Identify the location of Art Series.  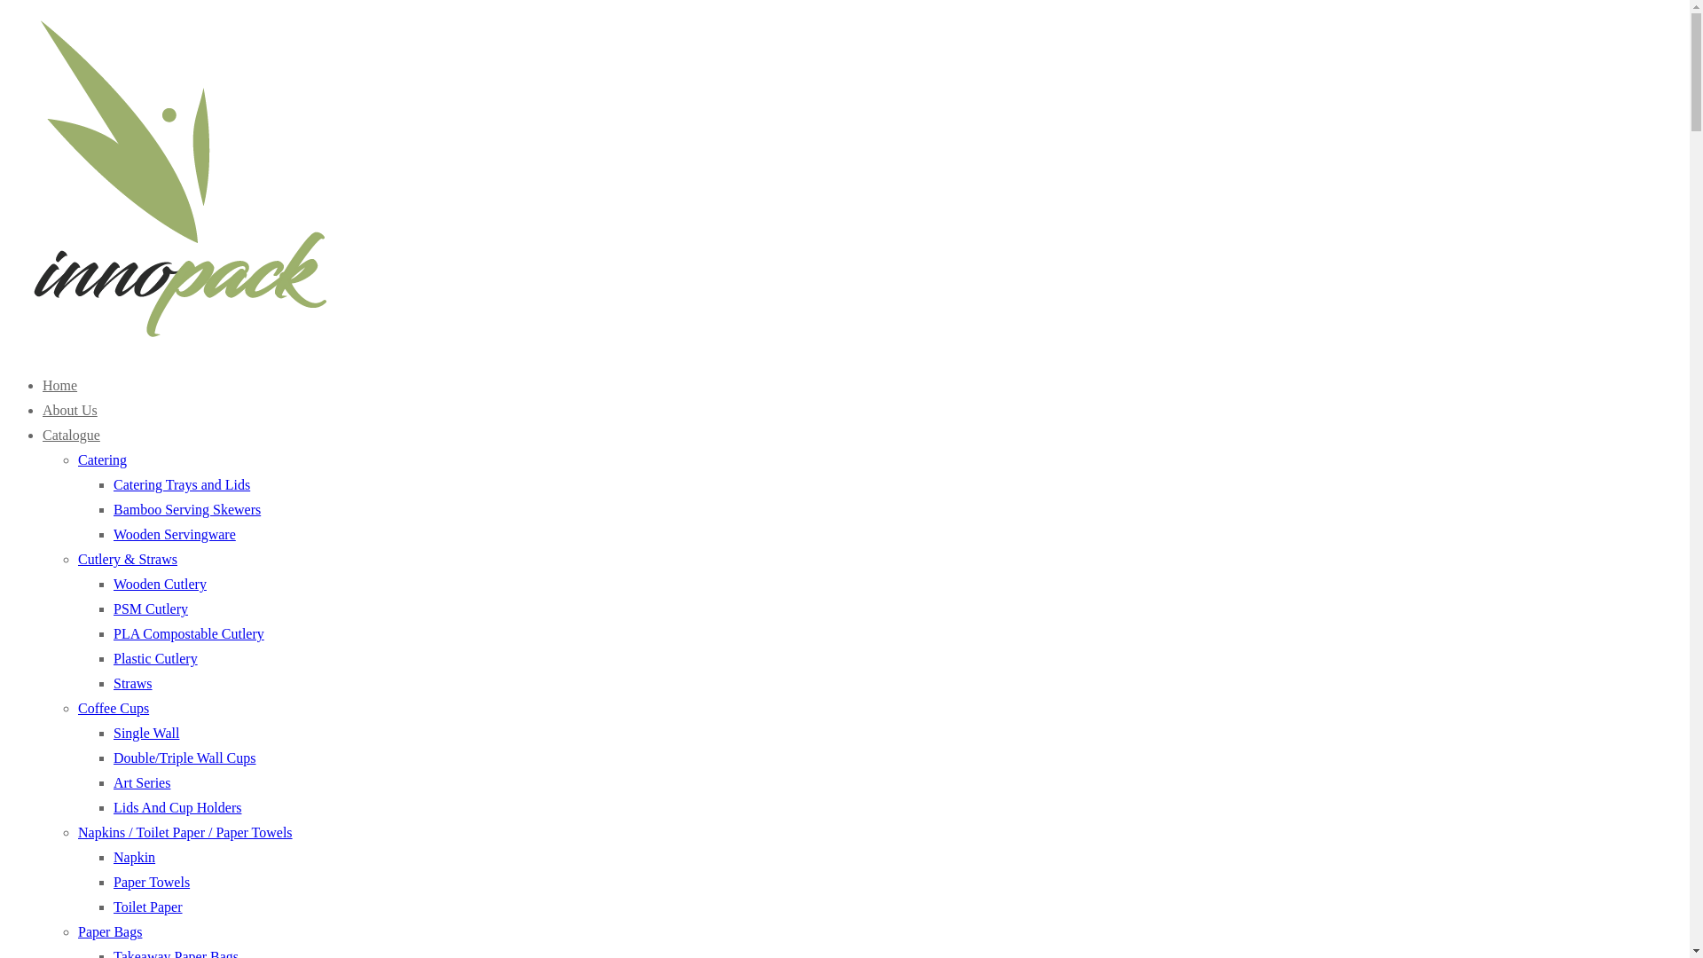
(142, 782).